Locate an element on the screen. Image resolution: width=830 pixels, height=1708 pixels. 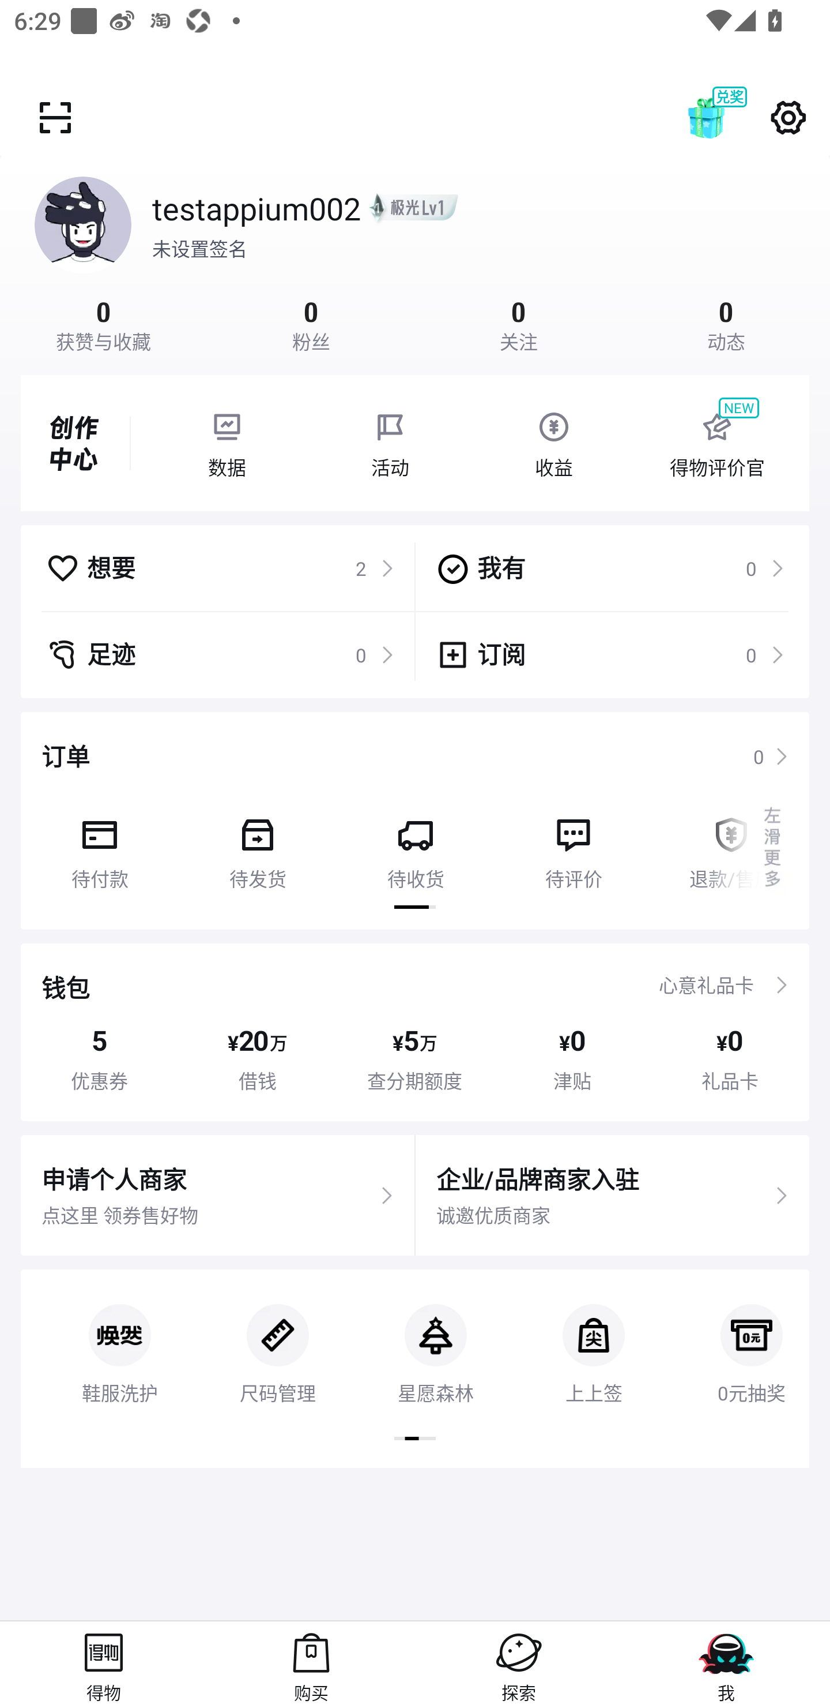
¥ 20 万 借钱 is located at coordinates (257, 1059).